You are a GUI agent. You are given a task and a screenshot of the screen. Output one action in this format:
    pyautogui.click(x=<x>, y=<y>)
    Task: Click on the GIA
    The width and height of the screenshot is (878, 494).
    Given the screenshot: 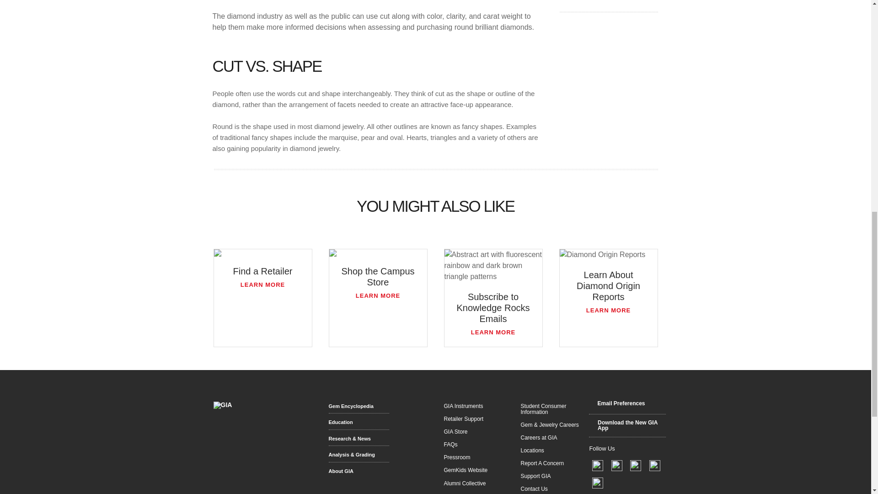 What is the action you would take?
    pyautogui.click(x=222, y=405)
    